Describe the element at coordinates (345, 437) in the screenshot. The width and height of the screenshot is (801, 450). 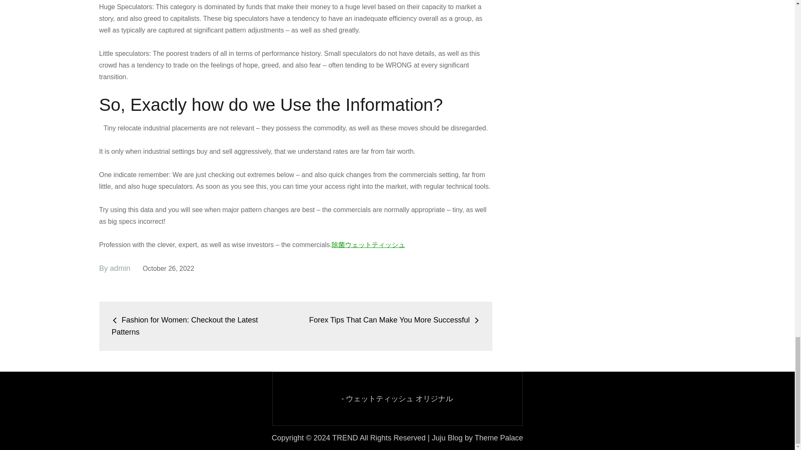
I see `TREND` at that location.